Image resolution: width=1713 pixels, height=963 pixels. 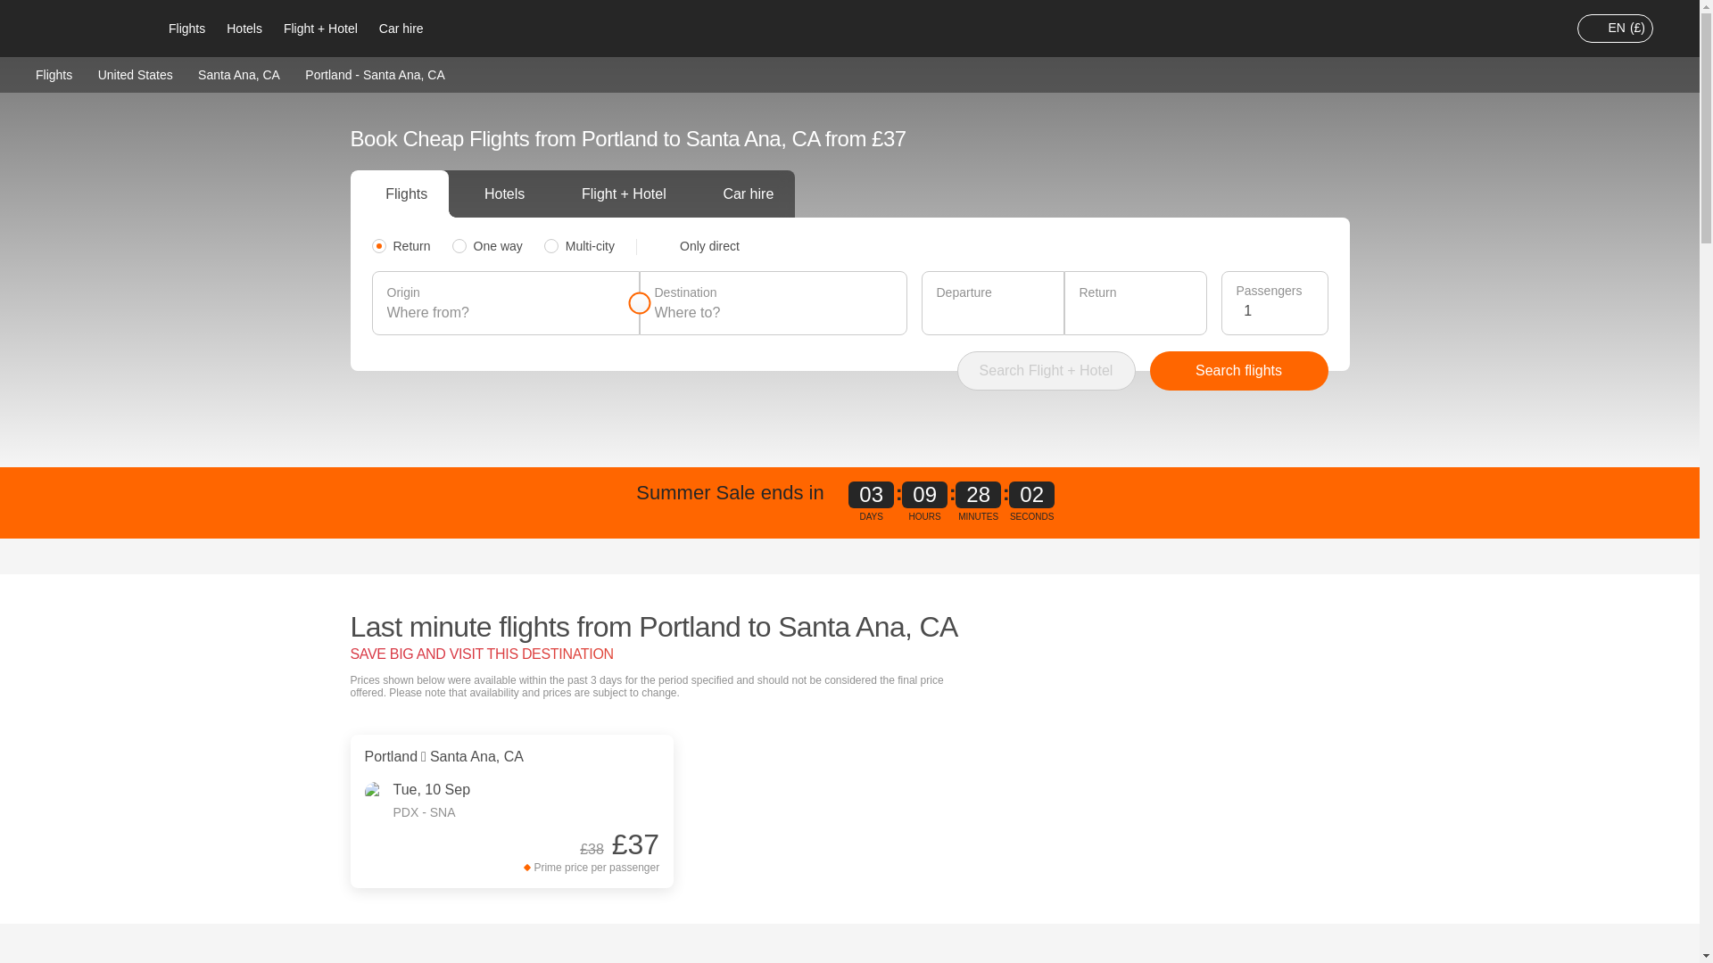 What do you see at coordinates (1278, 310) in the screenshot?
I see `1` at bounding box center [1278, 310].